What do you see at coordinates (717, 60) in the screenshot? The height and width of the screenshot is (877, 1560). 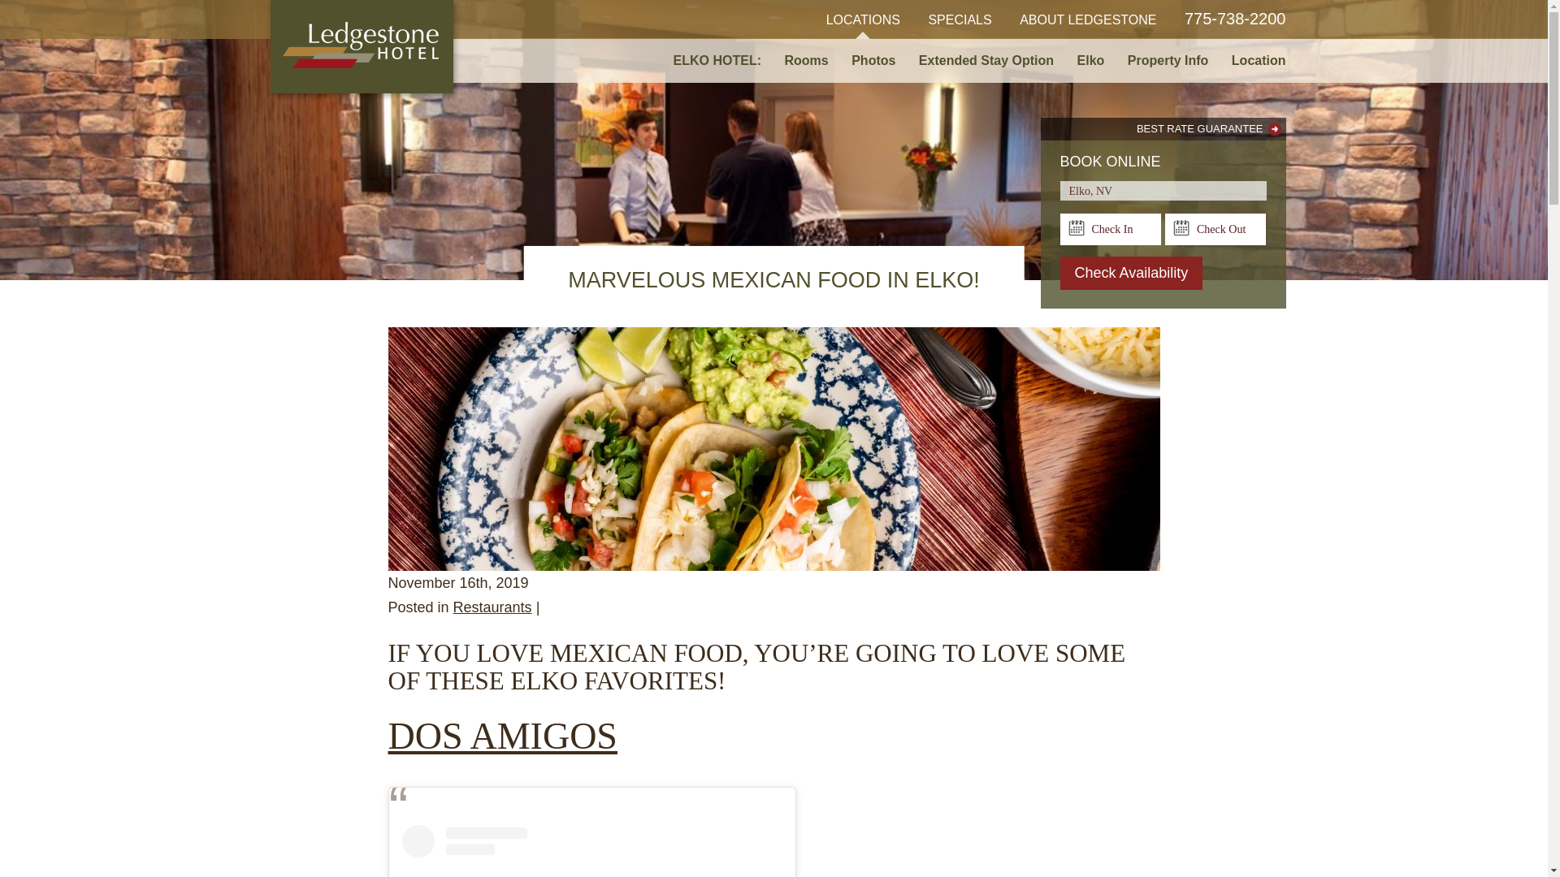 I see `ELKO HOTEL:` at bounding box center [717, 60].